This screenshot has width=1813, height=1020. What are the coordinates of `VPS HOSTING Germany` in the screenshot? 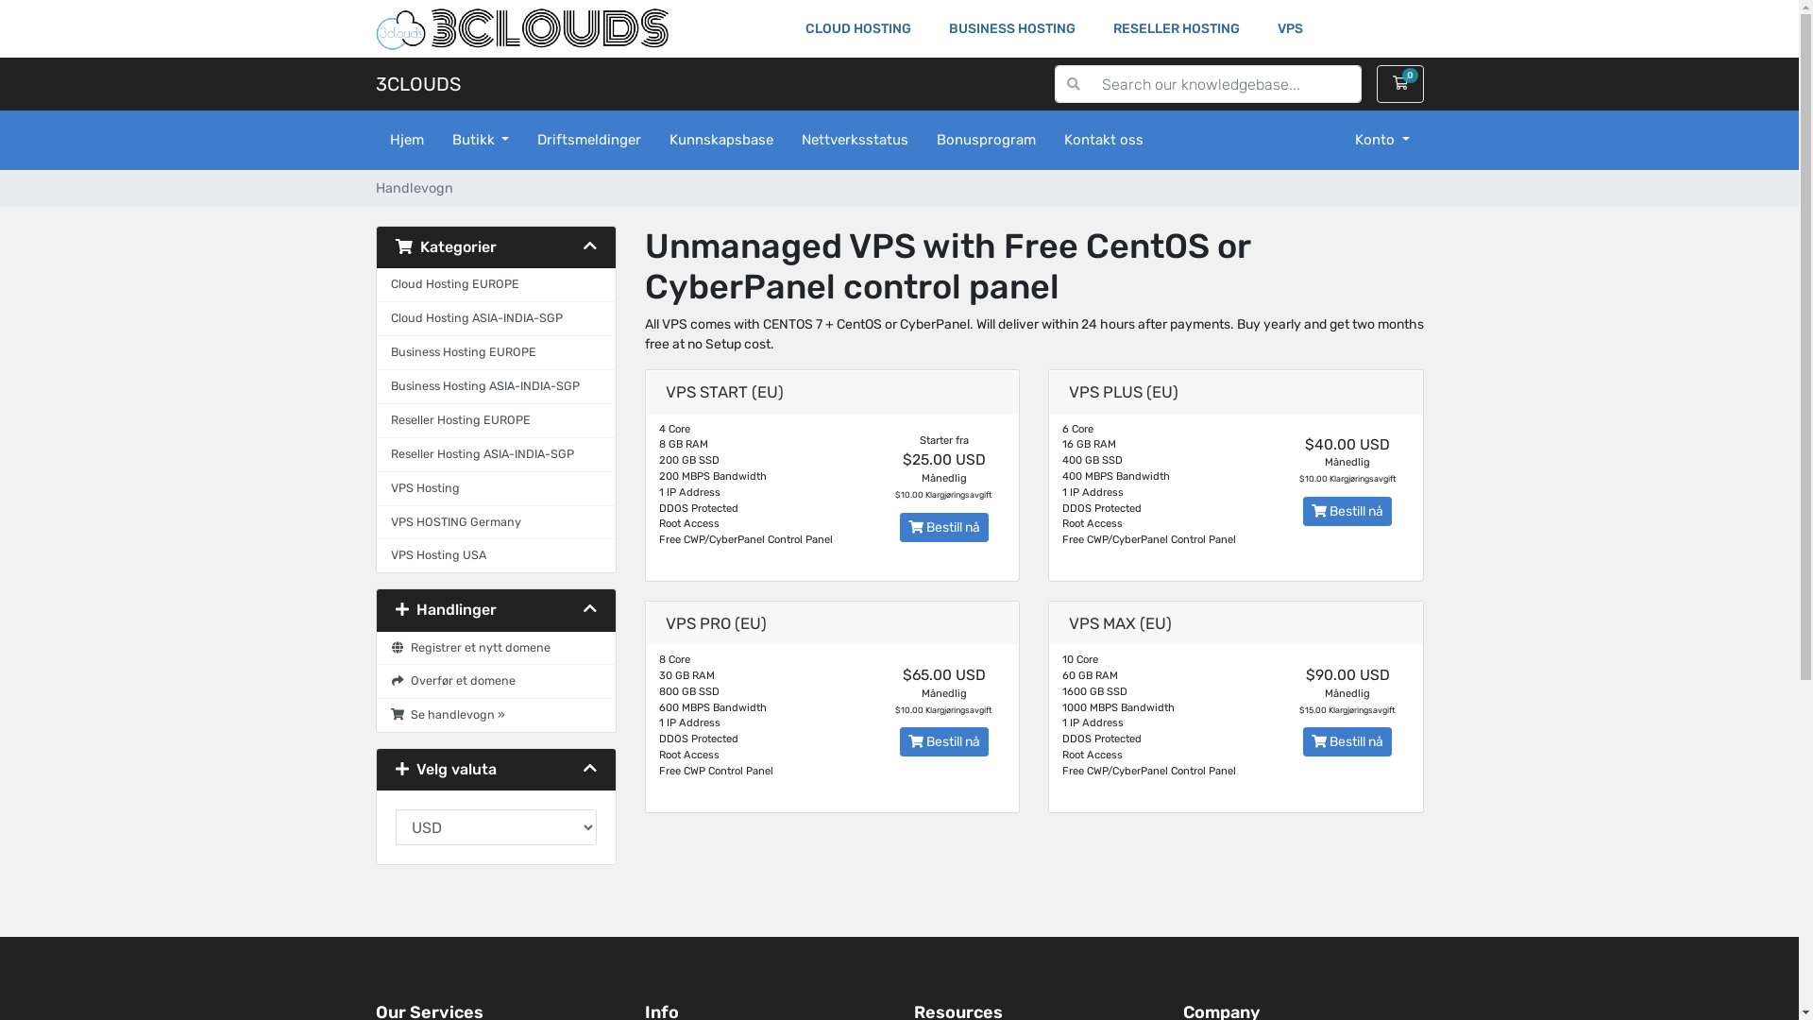 It's located at (495, 523).